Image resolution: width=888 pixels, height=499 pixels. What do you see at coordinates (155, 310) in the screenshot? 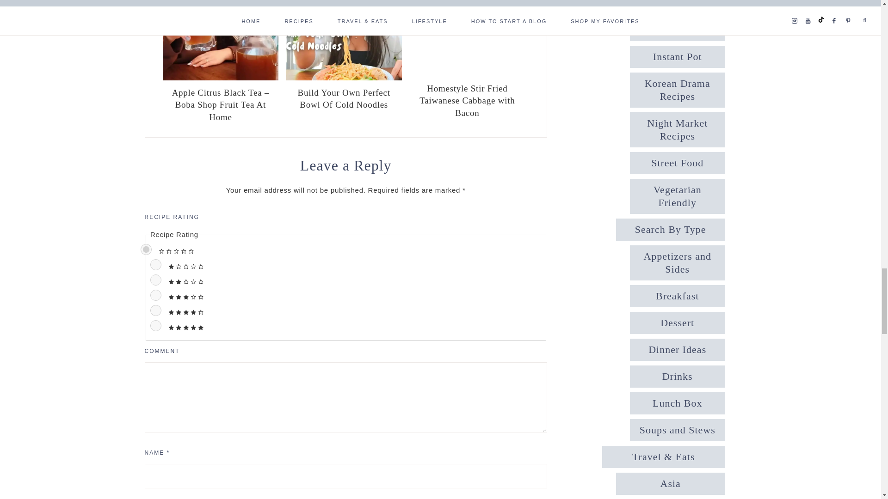
I see `4` at bounding box center [155, 310].